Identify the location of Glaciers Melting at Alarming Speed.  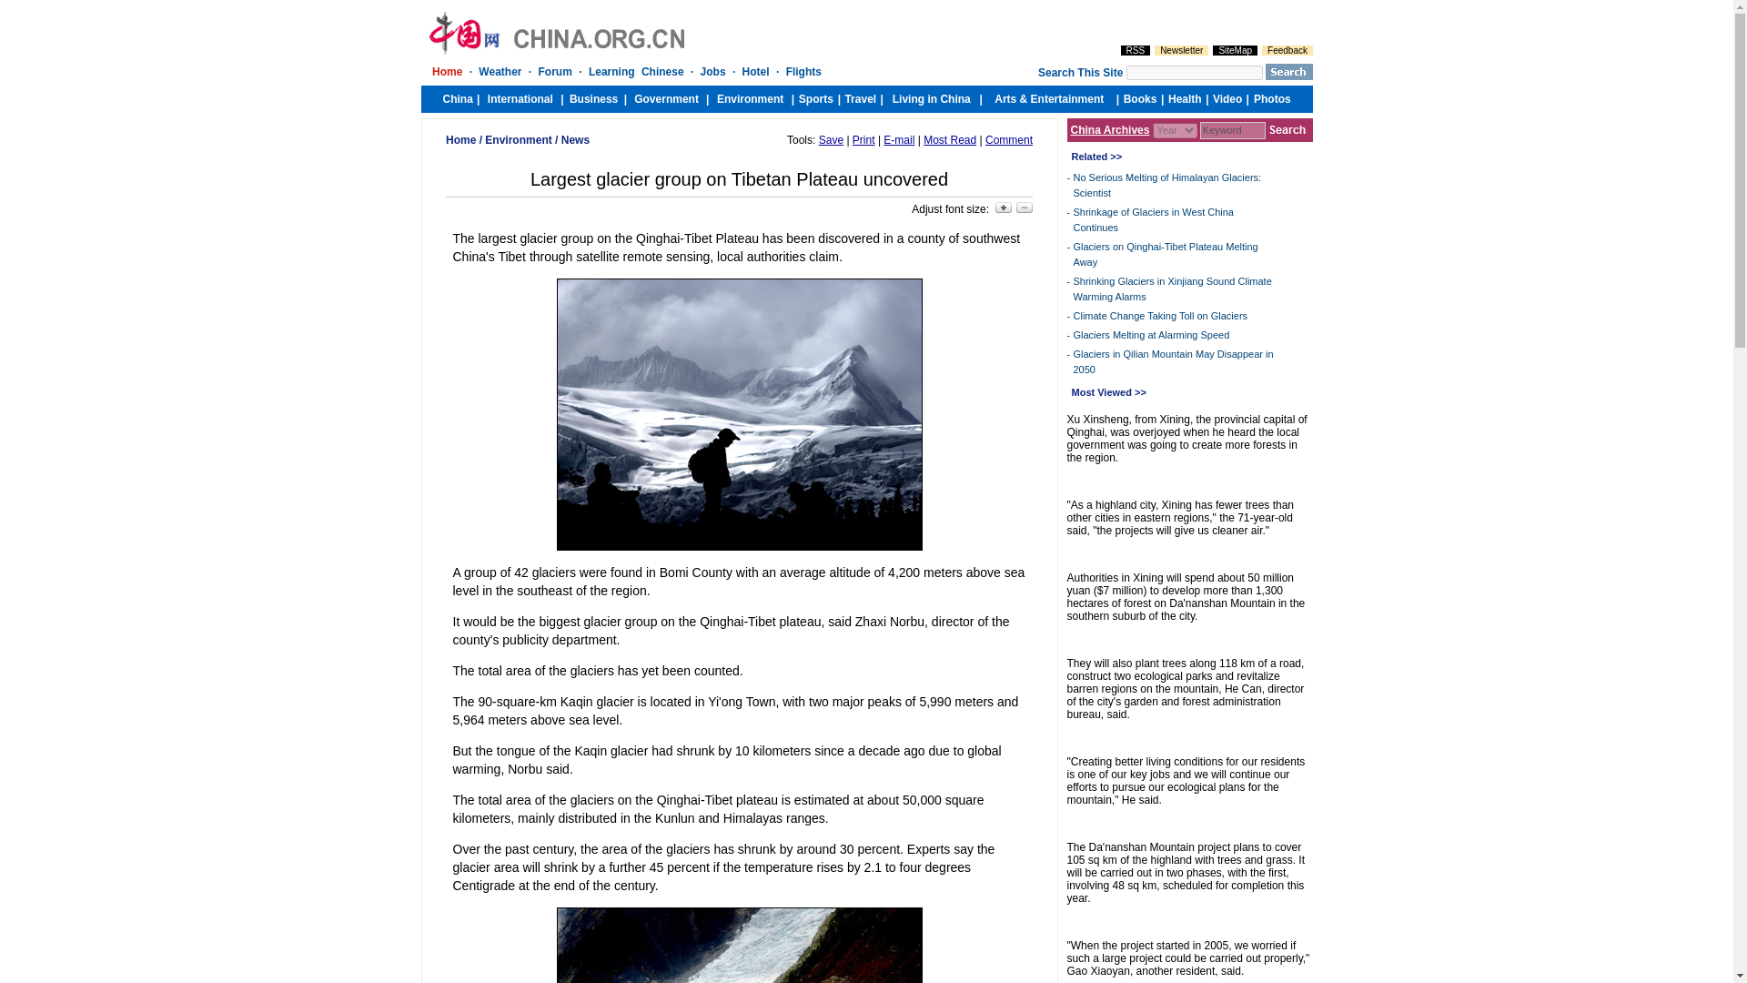
(1152, 334).